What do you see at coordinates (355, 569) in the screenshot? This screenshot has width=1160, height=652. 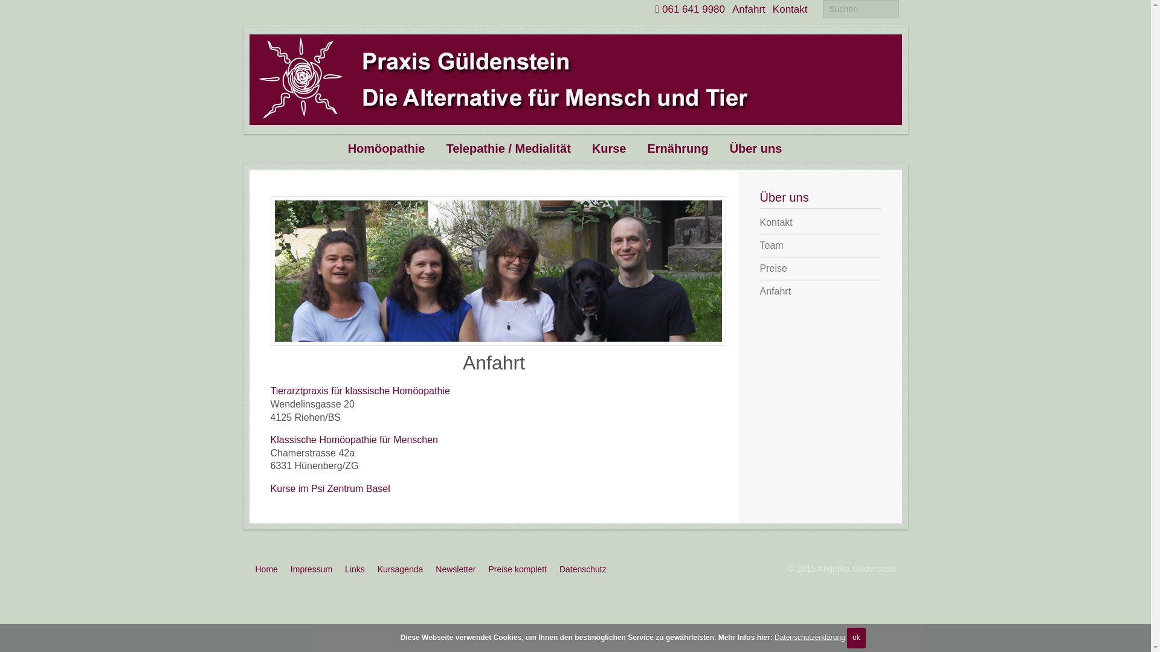 I see `Links` at bounding box center [355, 569].